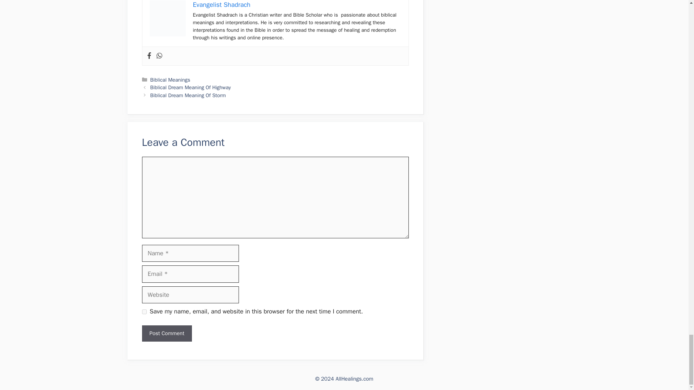  Describe the element at coordinates (222, 4) in the screenshot. I see `Evangelist Shadrach` at that location.